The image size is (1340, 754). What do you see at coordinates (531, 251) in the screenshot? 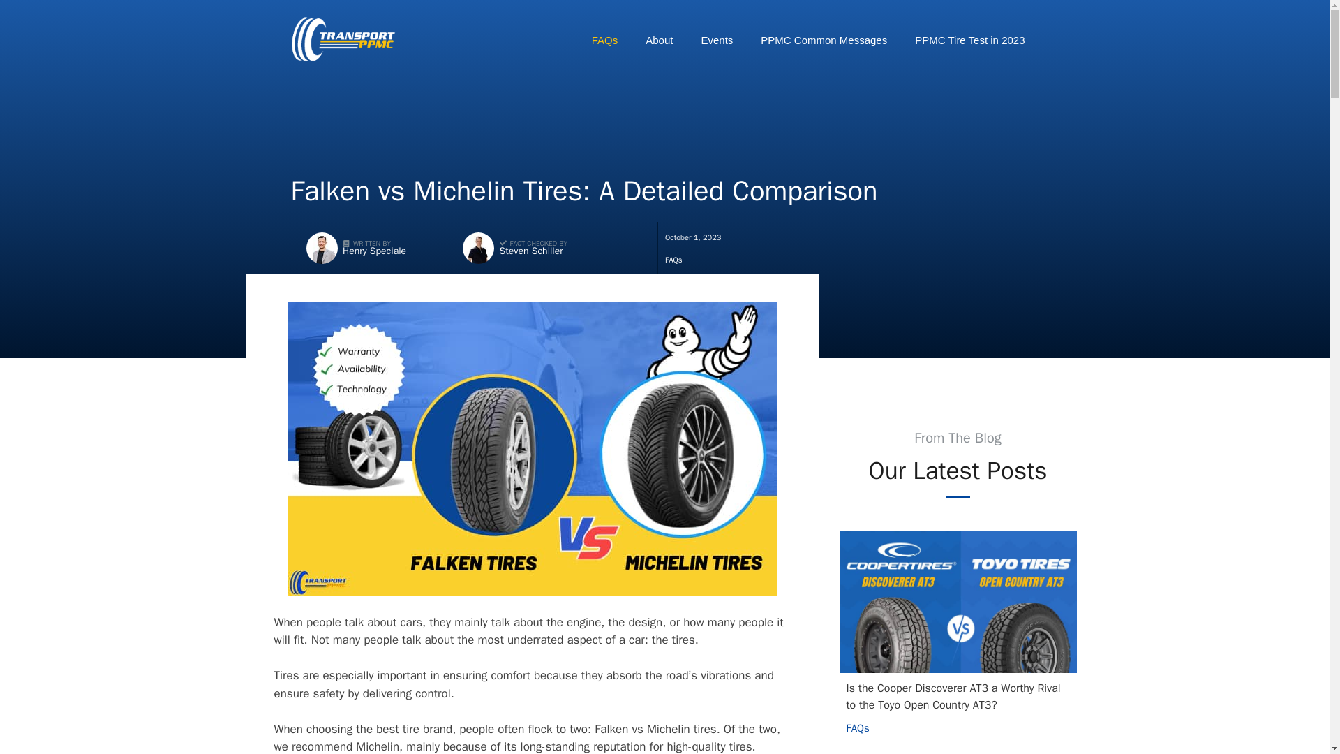
I see `Steven Schiller` at bounding box center [531, 251].